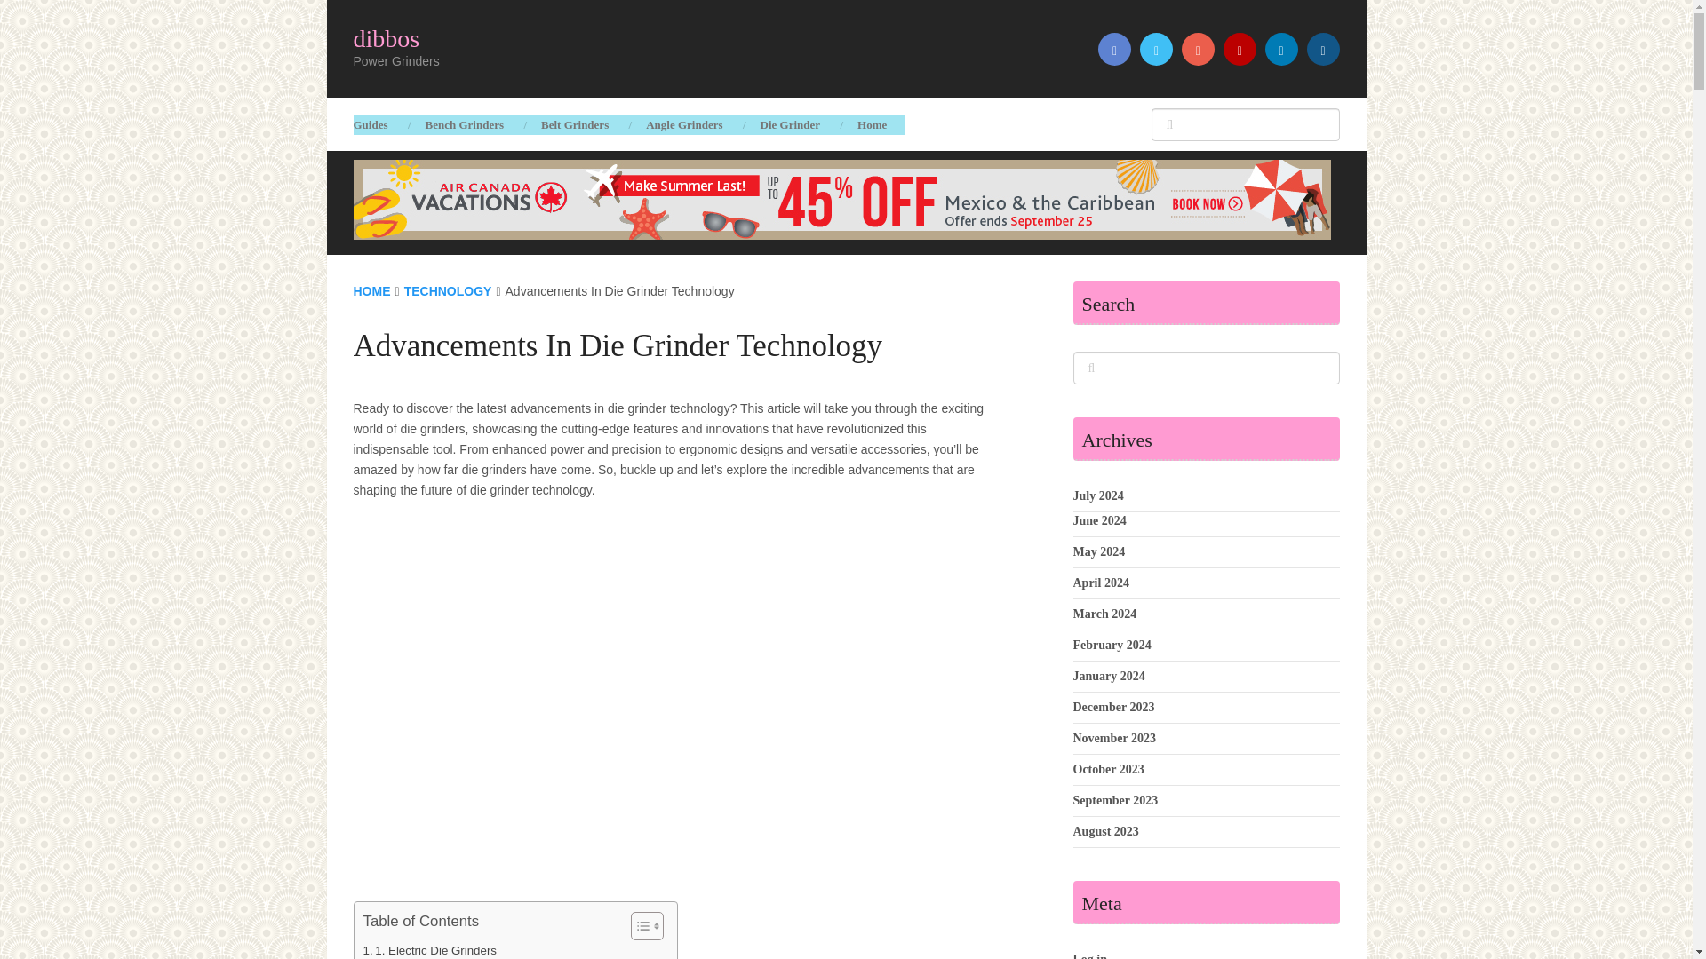  Describe the element at coordinates (574, 124) in the screenshot. I see `Belt Grinders` at that location.